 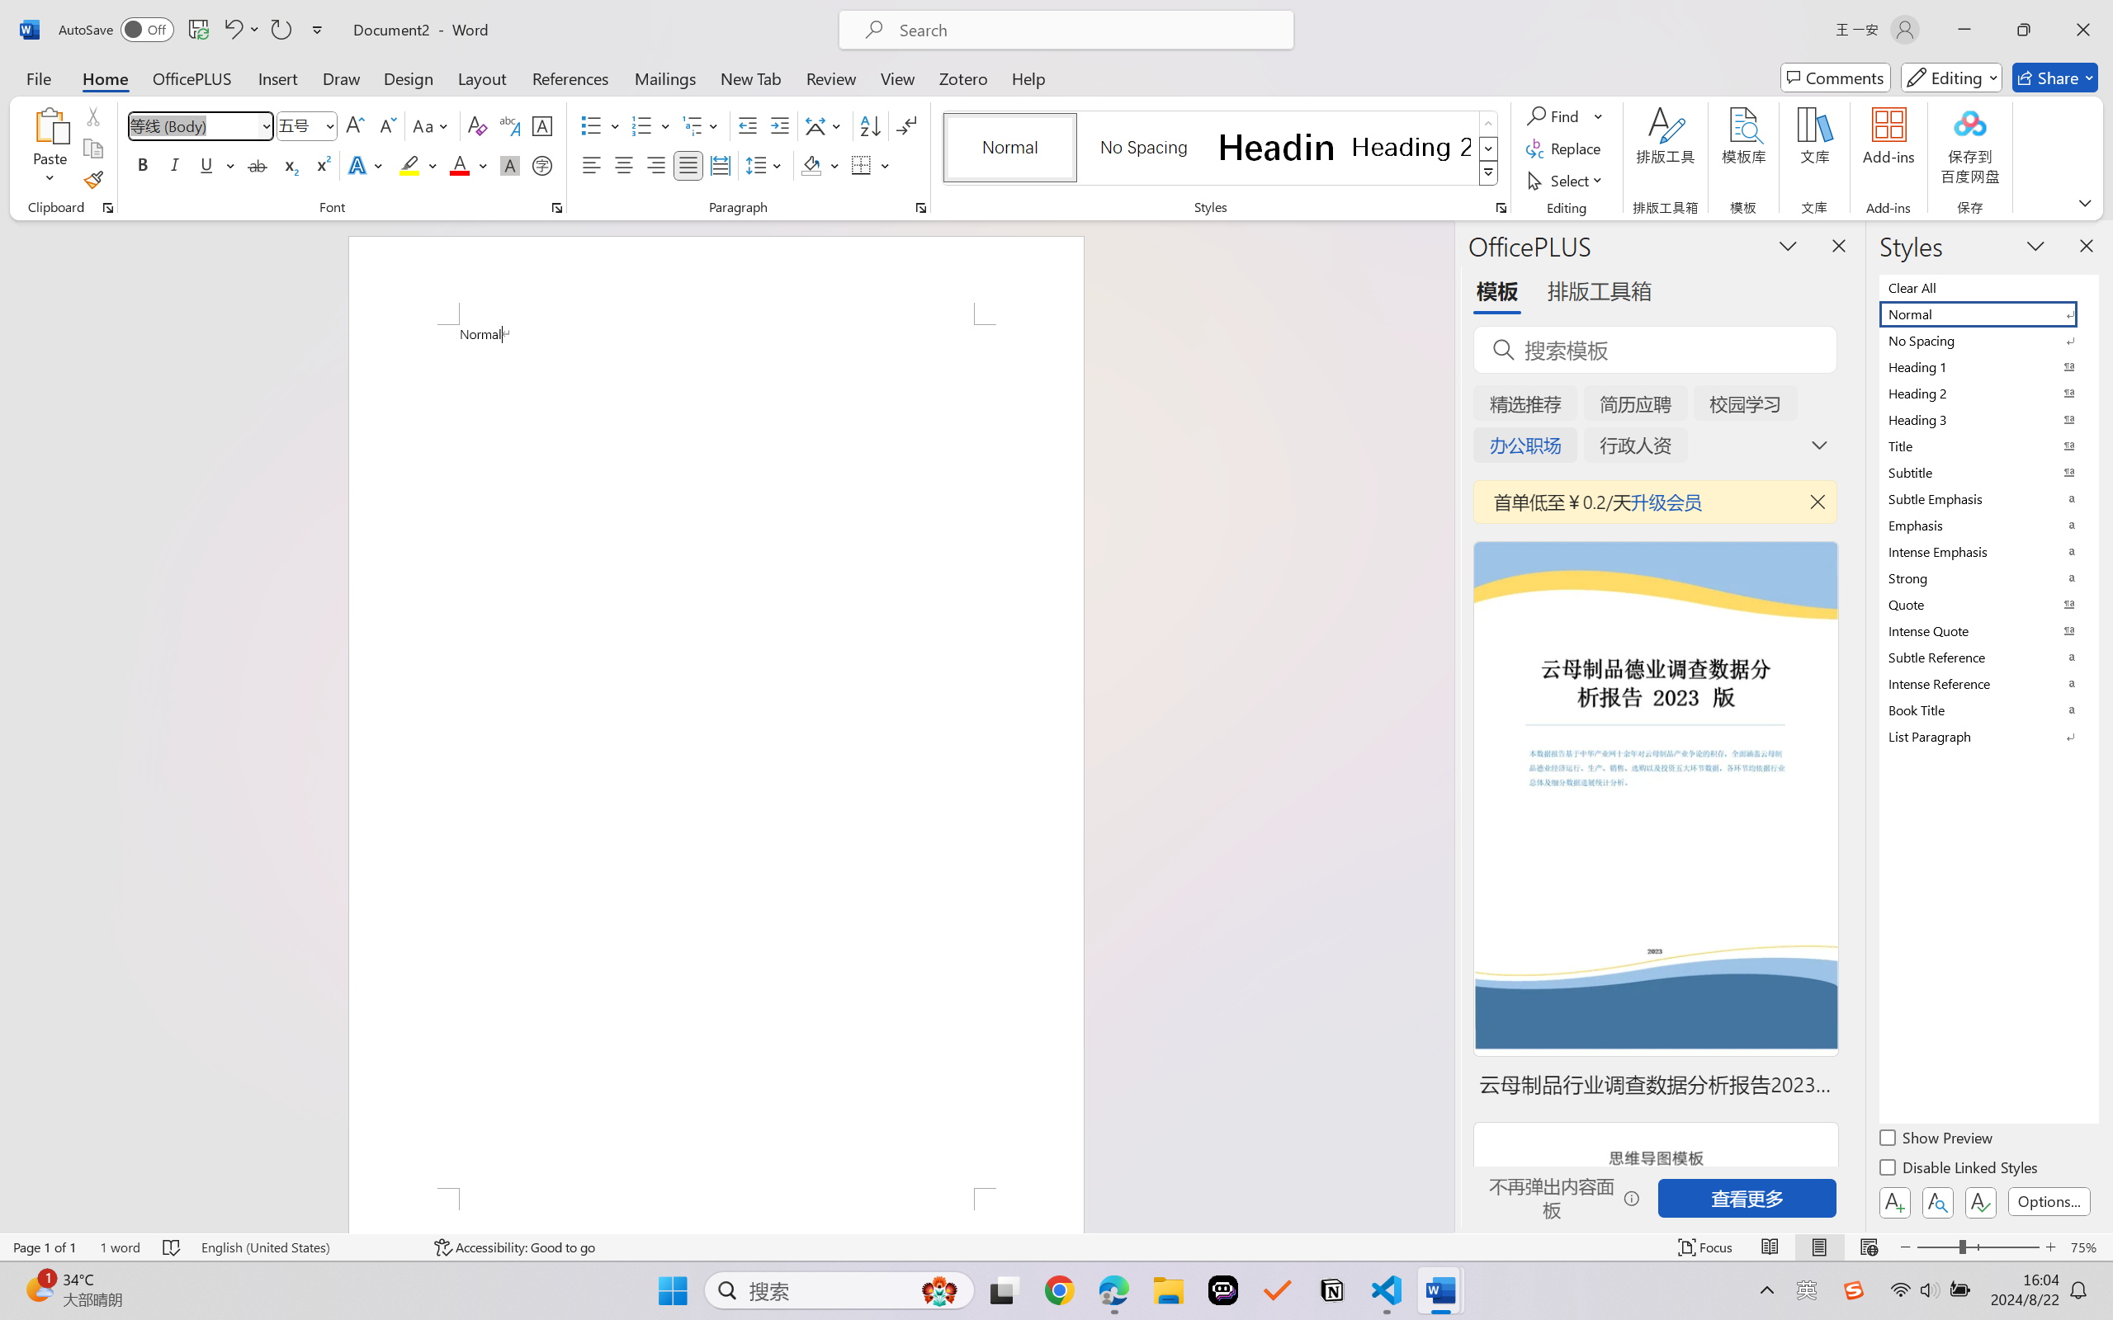 I want to click on Shrink Font, so click(x=386, y=125).